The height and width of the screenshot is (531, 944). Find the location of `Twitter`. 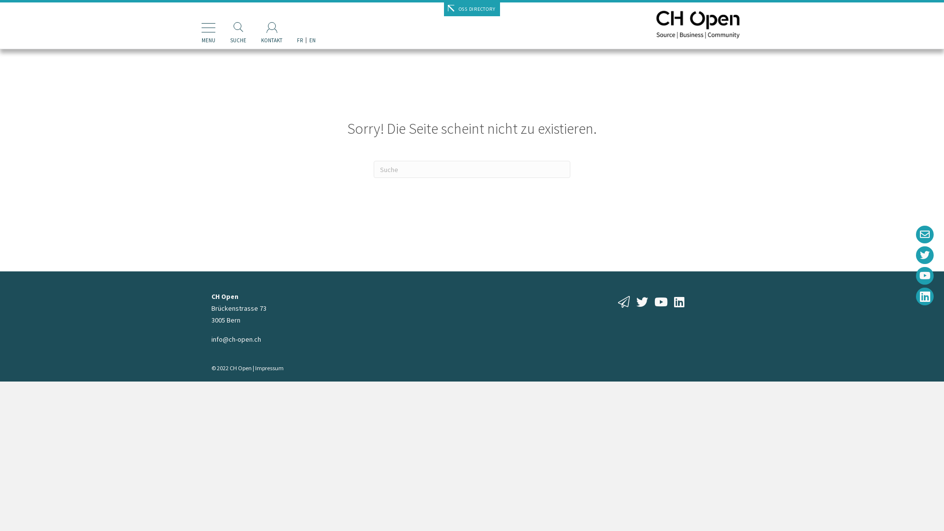

Twitter is located at coordinates (925, 255).